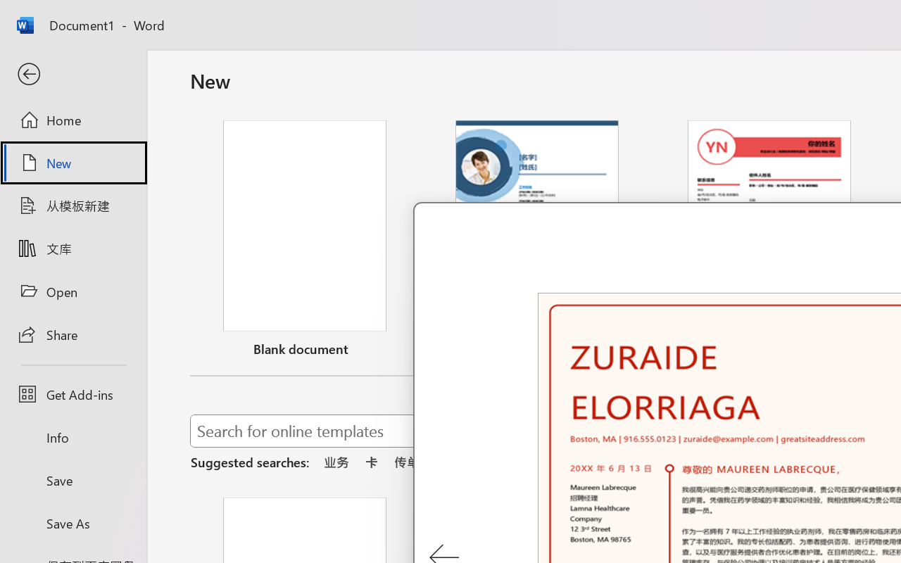 Image resolution: width=901 pixels, height=563 pixels. Describe the element at coordinates (73, 75) in the screenshot. I see `Back` at that location.